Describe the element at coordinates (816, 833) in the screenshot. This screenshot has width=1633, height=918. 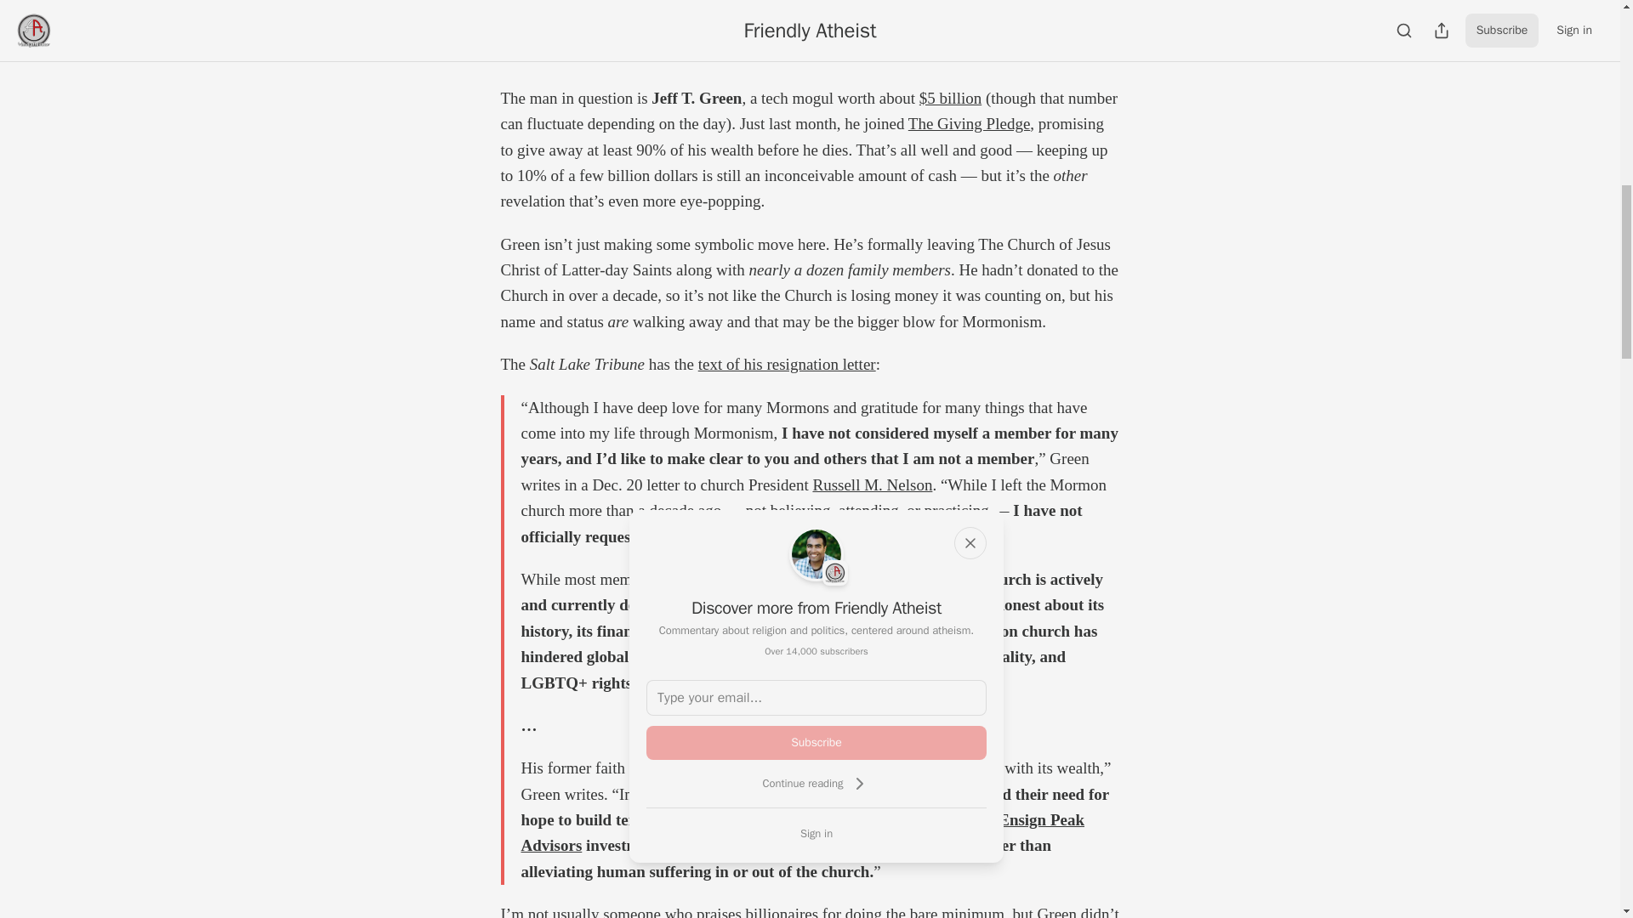
I see `Sign in` at that location.